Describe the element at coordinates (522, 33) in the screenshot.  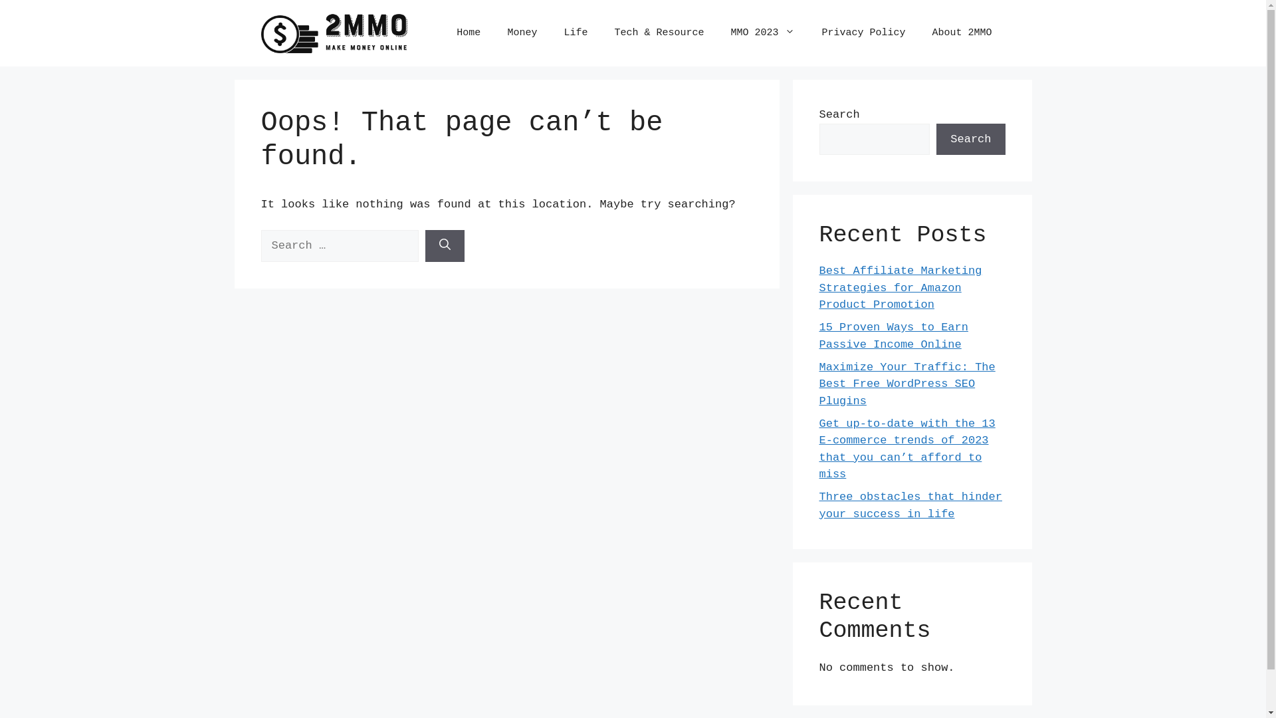
I see `Money` at that location.